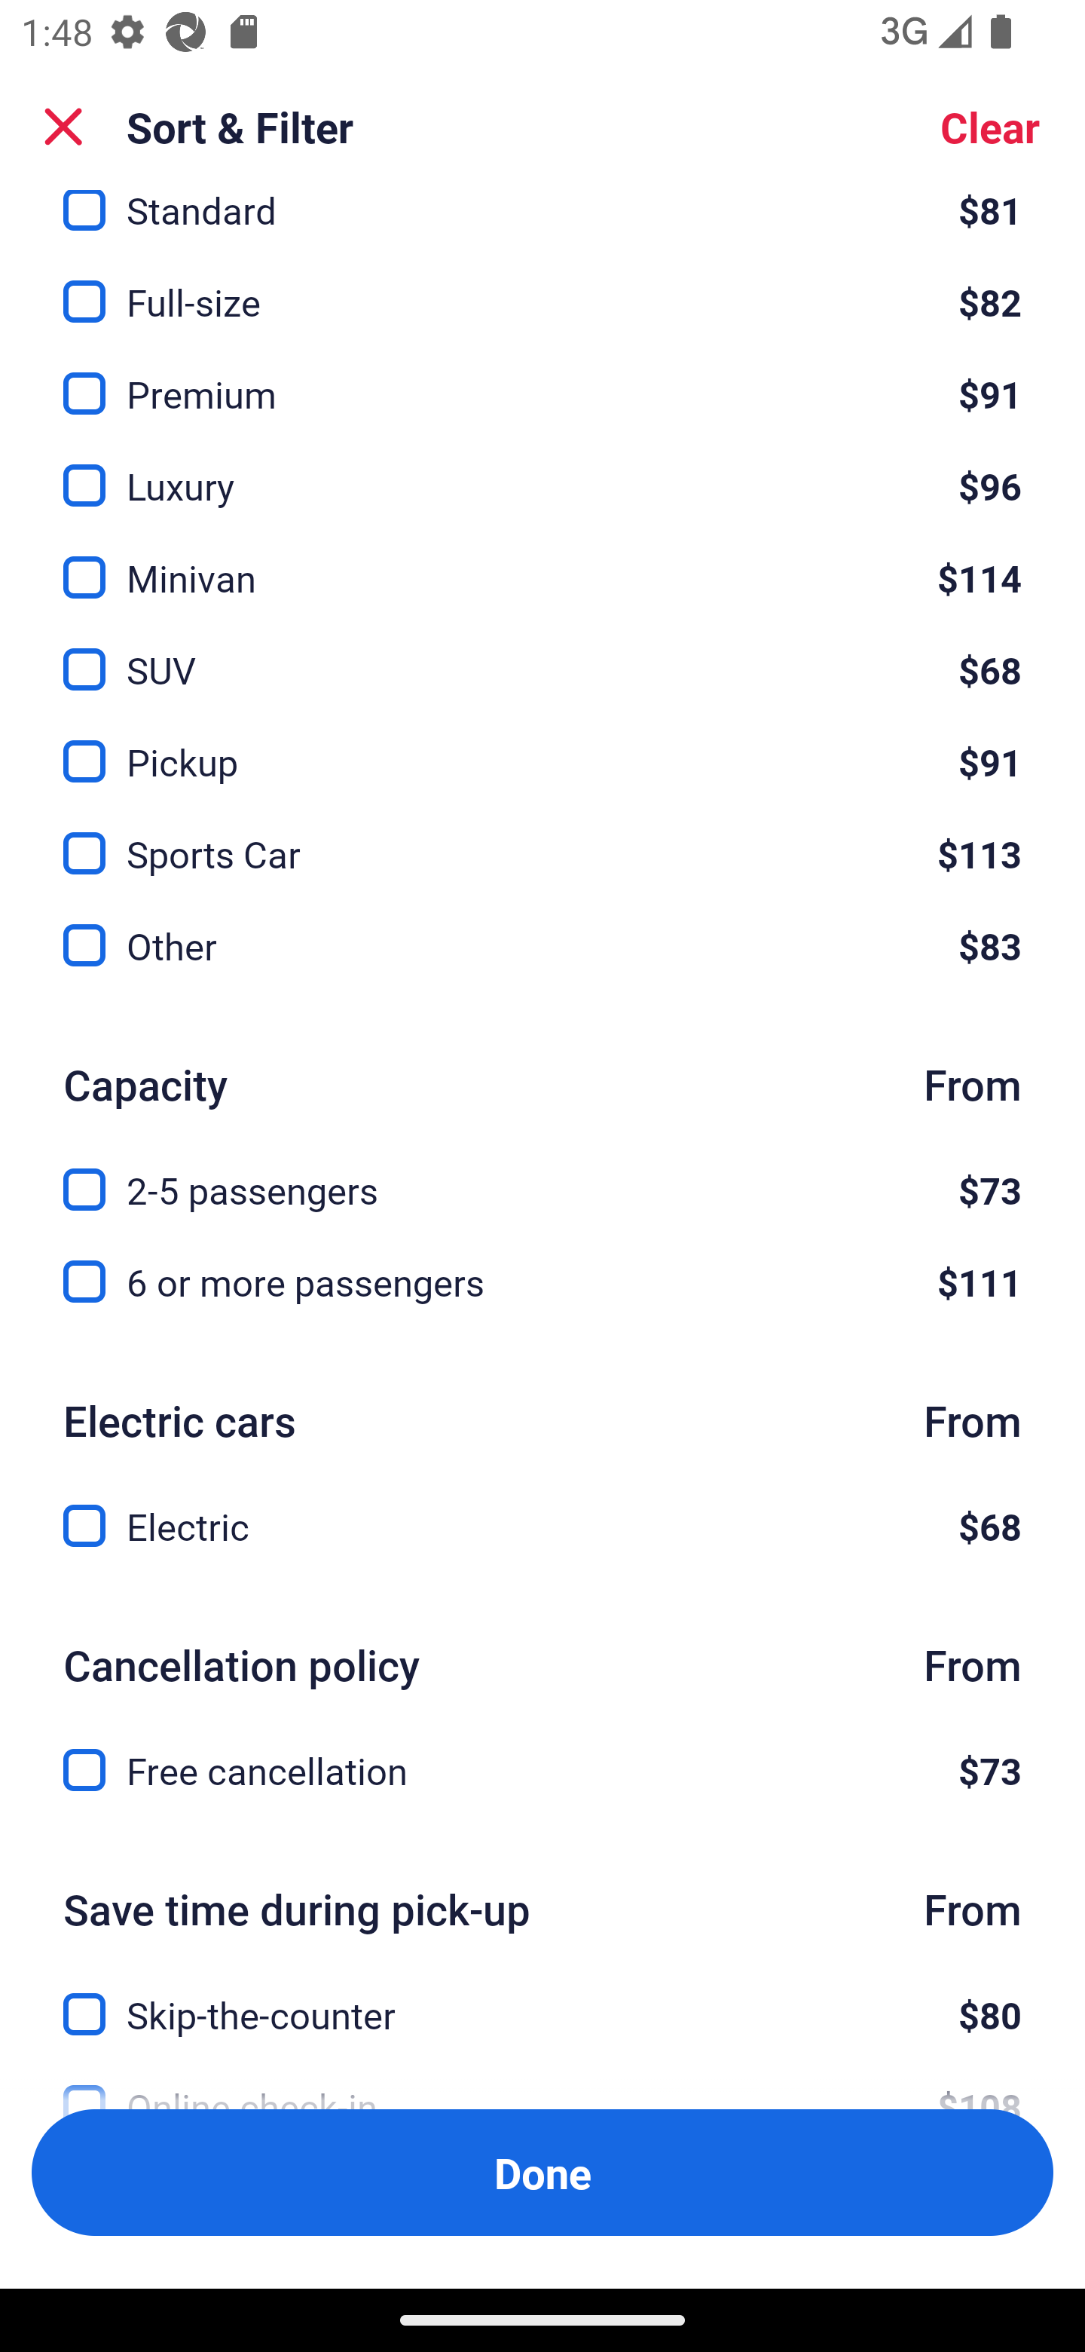 This screenshot has height=2352, width=1085. What do you see at coordinates (542, 1526) in the screenshot?
I see `Electric, $68 Electric $68` at bounding box center [542, 1526].